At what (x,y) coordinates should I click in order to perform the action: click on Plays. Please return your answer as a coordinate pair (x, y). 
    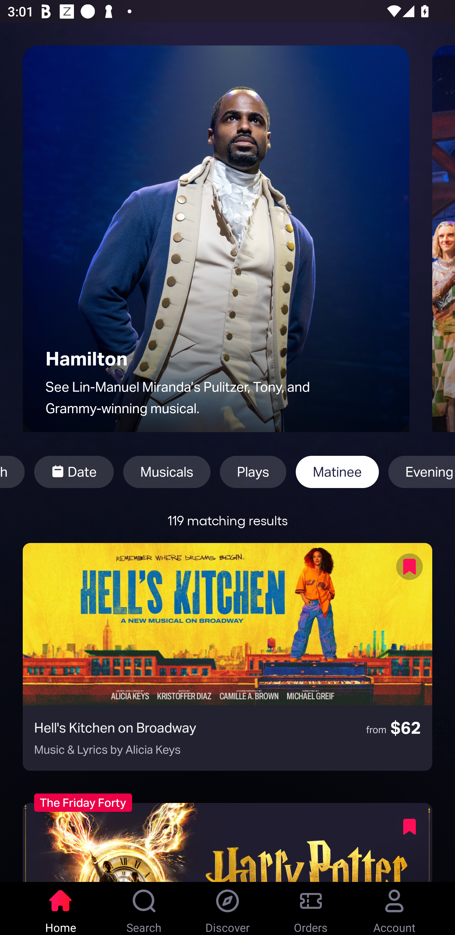
    Looking at the image, I should click on (253, 472).